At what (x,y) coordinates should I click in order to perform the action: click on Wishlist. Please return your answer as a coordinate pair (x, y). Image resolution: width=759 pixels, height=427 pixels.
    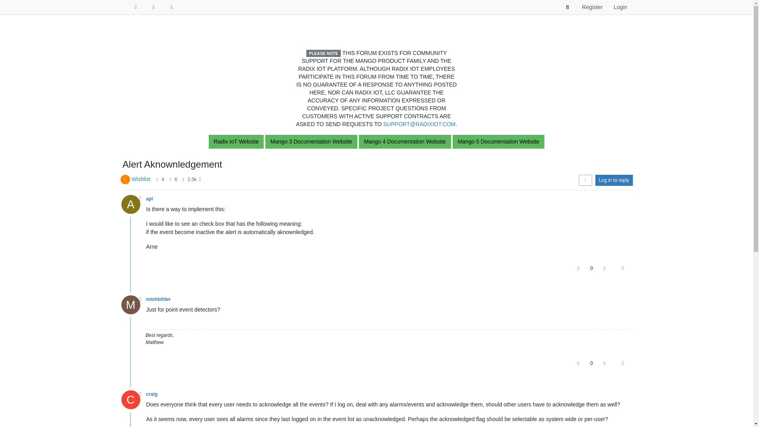
    Looking at the image, I should click on (141, 179).